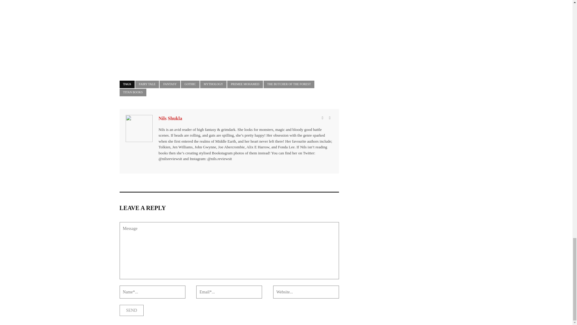 This screenshot has height=325, width=577. What do you see at coordinates (190, 84) in the screenshot?
I see `View all posts tagged Gothic` at bounding box center [190, 84].